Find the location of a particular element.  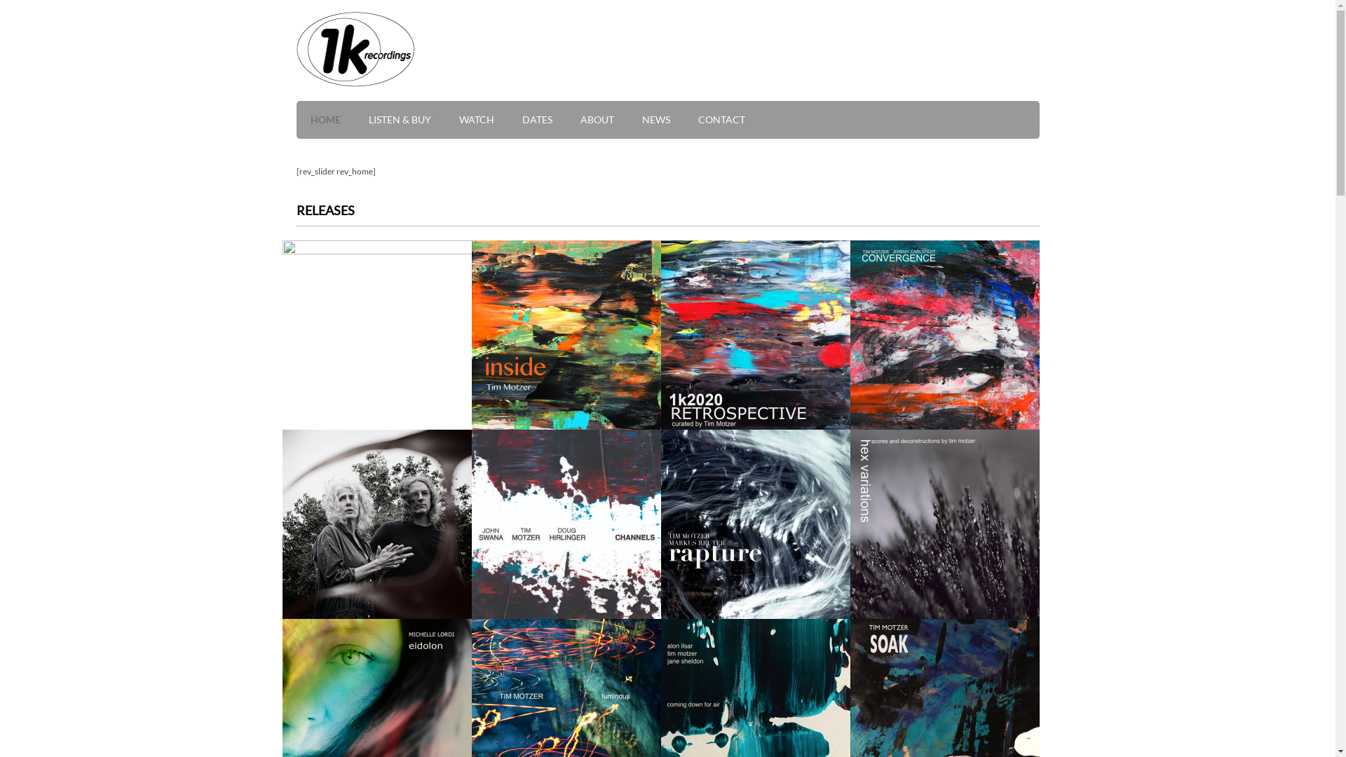

DATES is located at coordinates (551, 127).